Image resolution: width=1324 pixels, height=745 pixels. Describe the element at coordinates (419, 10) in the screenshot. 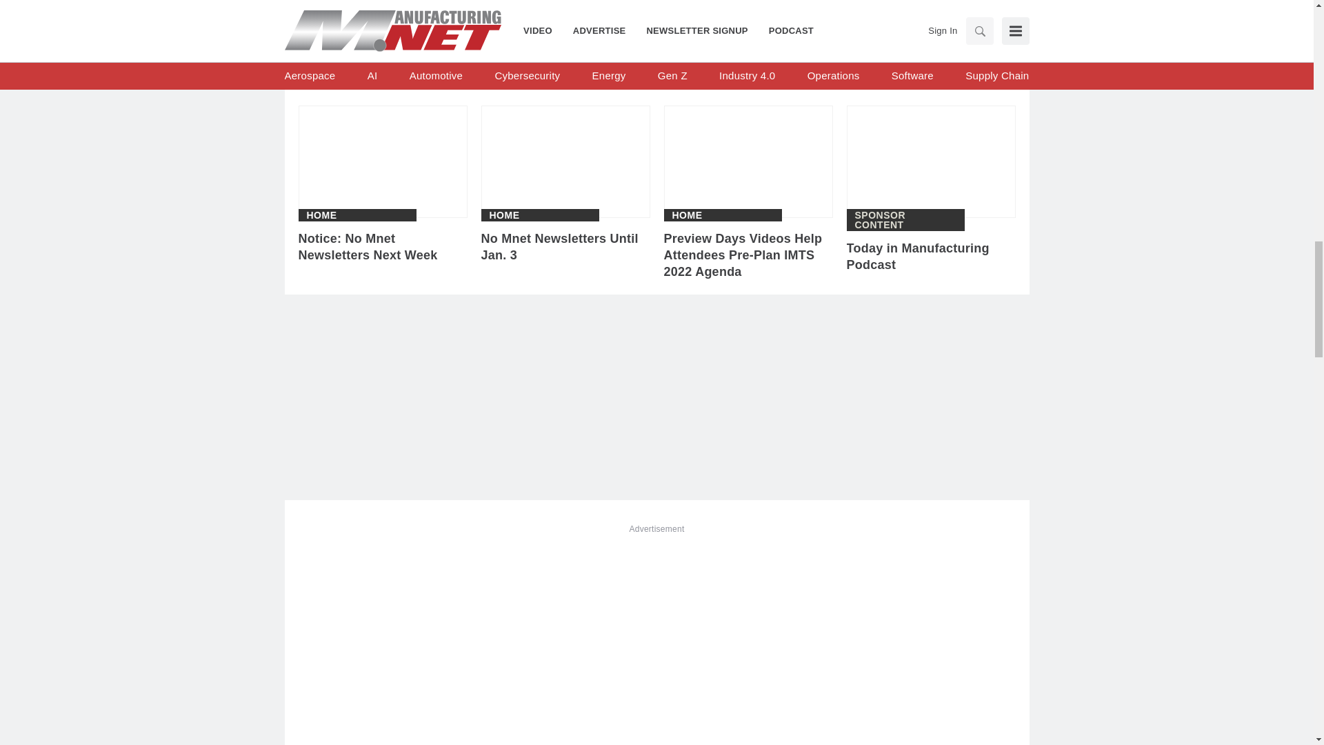

I see `Share To twitter` at that location.